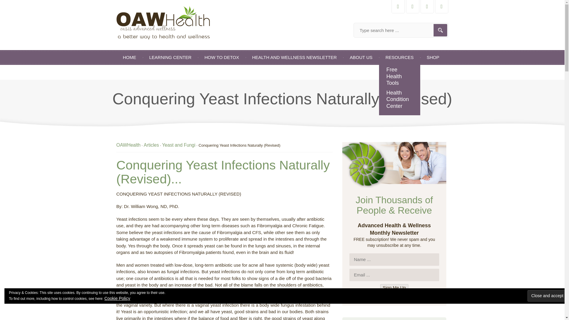  Describe the element at coordinates (222, 57) in the screenshot. I see `HOW TO DETOX` at that location.